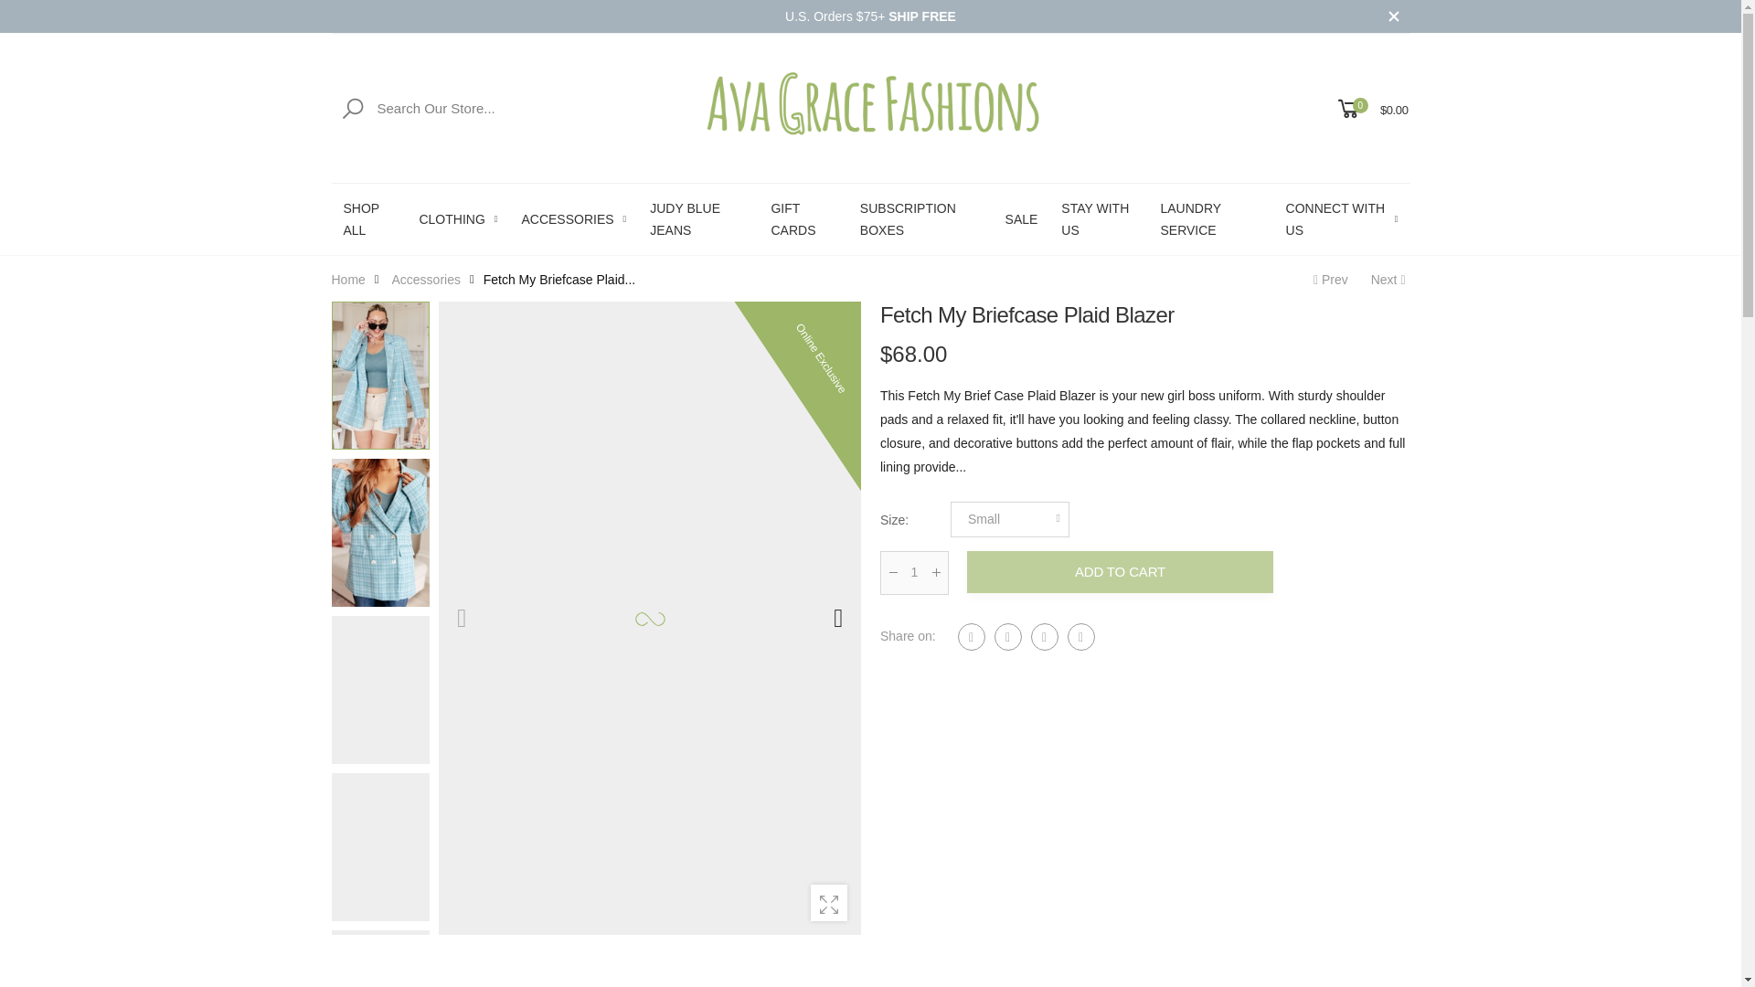 The width and height of the screenshot is (1755, 987). Describe the element at coordinates (574, 218) in the screenshot. I see `ACCESSORIES` at that location.